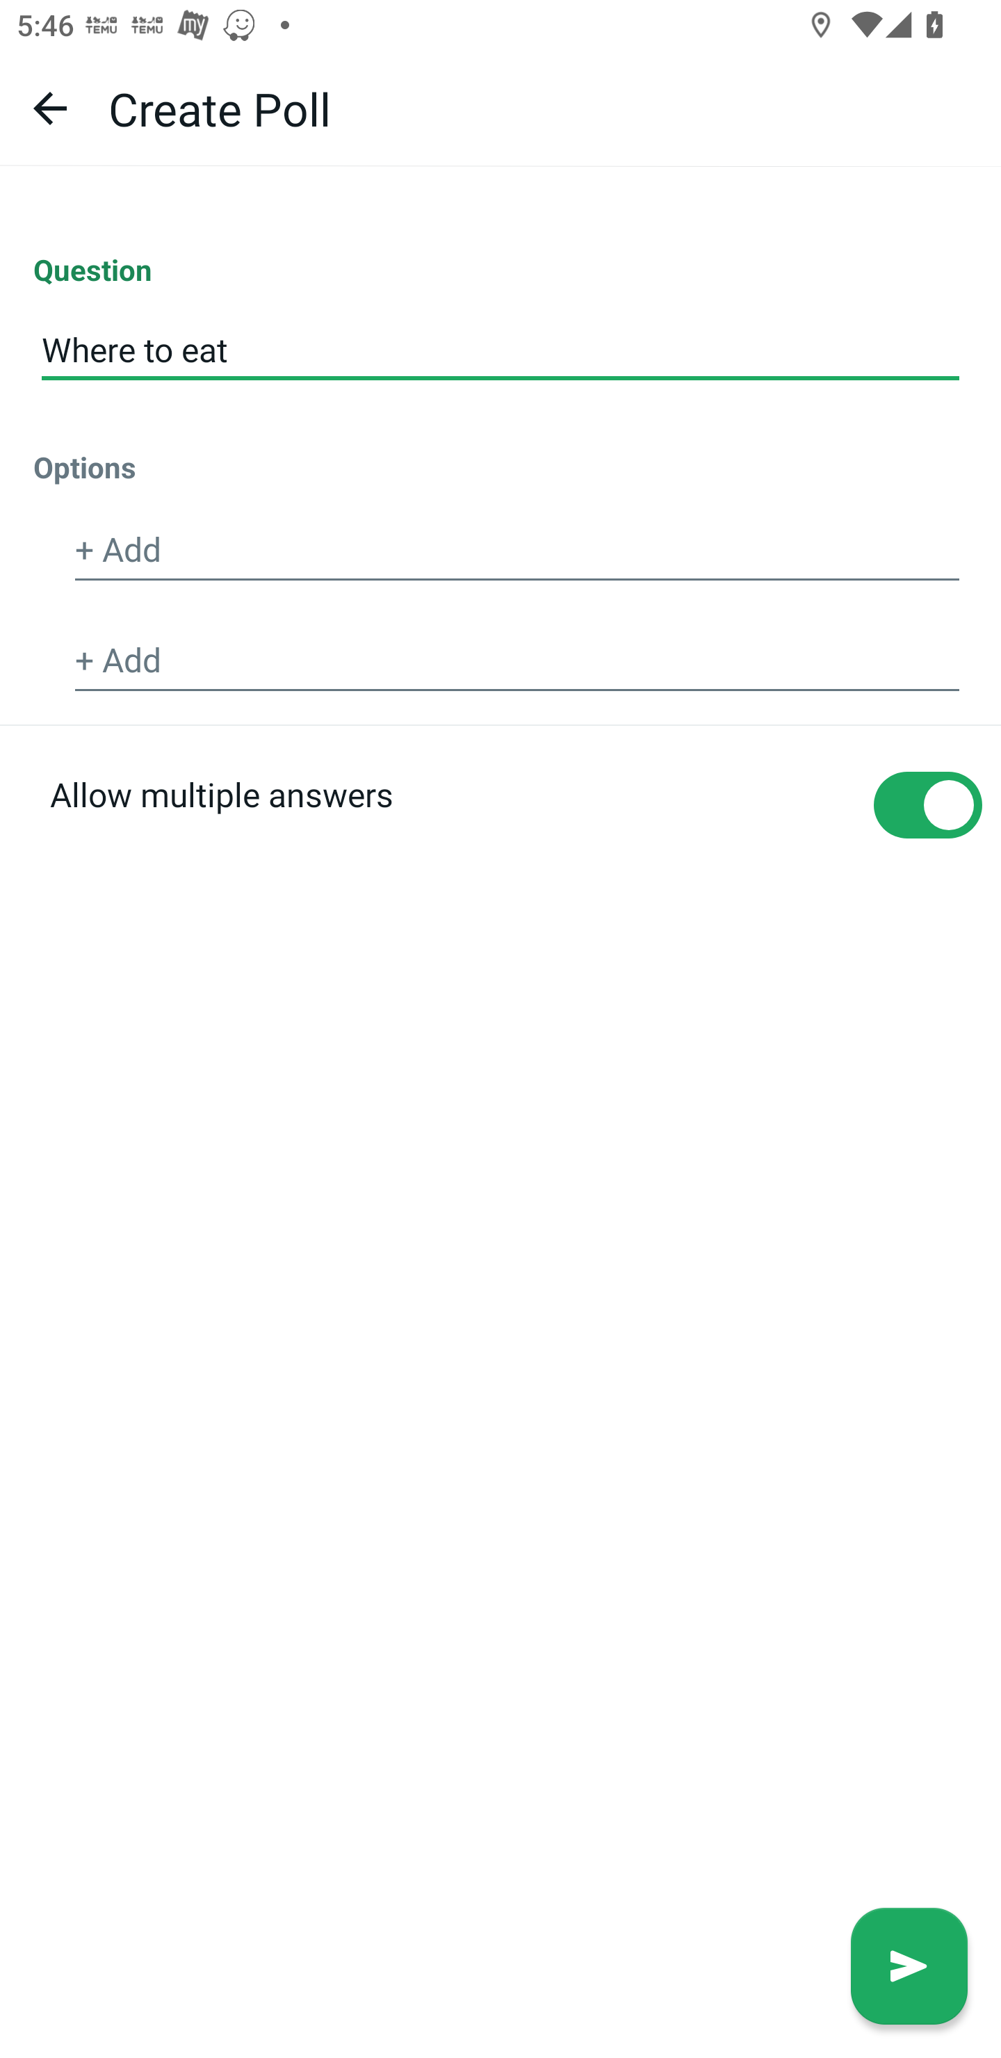 The width and height of the screenshot is (1001, 2058). I want to click on Navigate up, so click(50, 108).